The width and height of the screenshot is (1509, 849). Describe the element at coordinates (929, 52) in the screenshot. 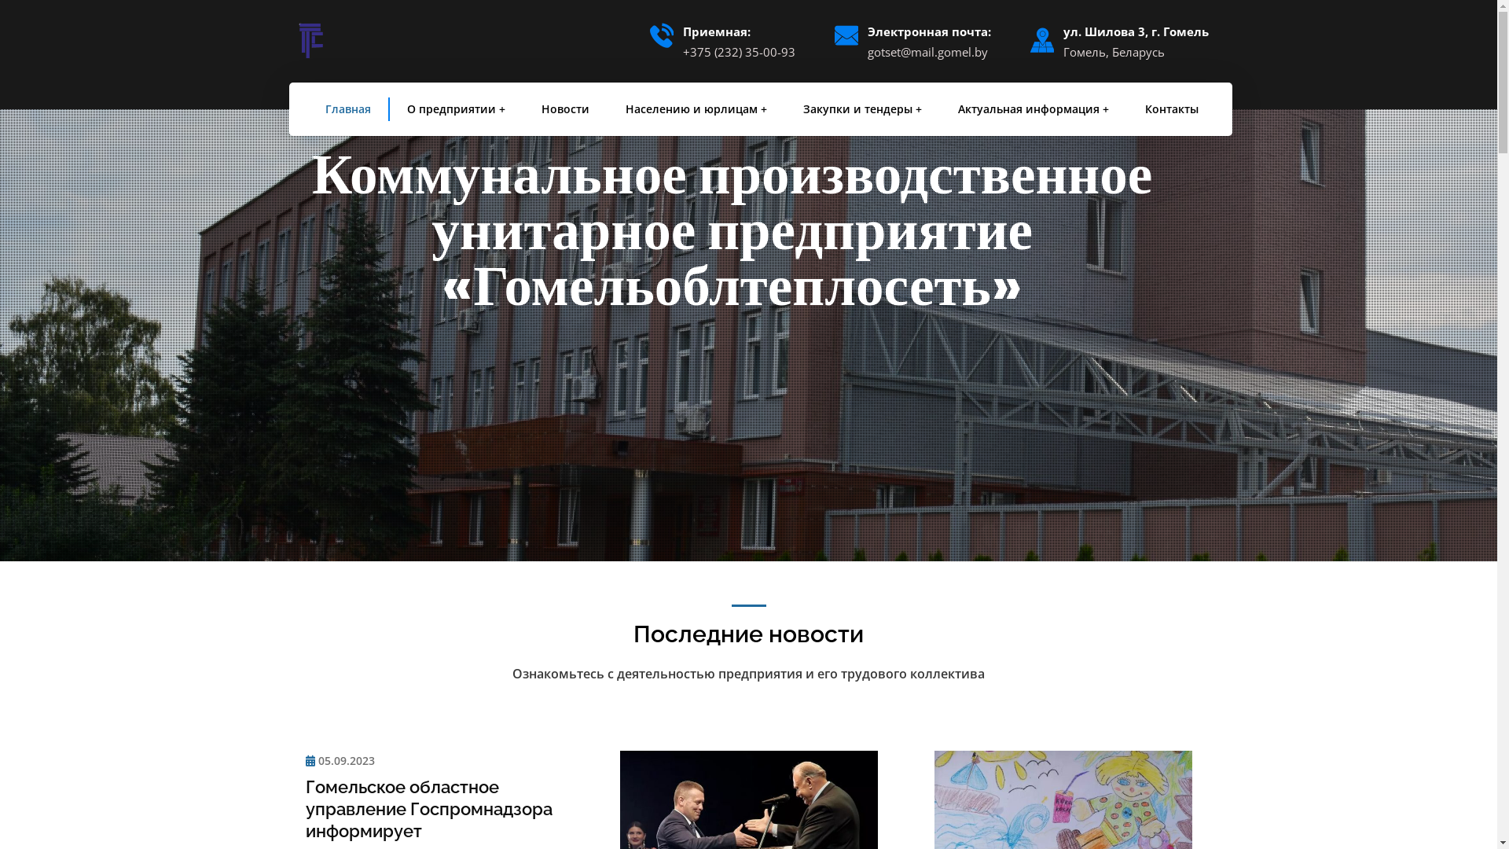

I see `gotset@mail.gomel.by` at that location.